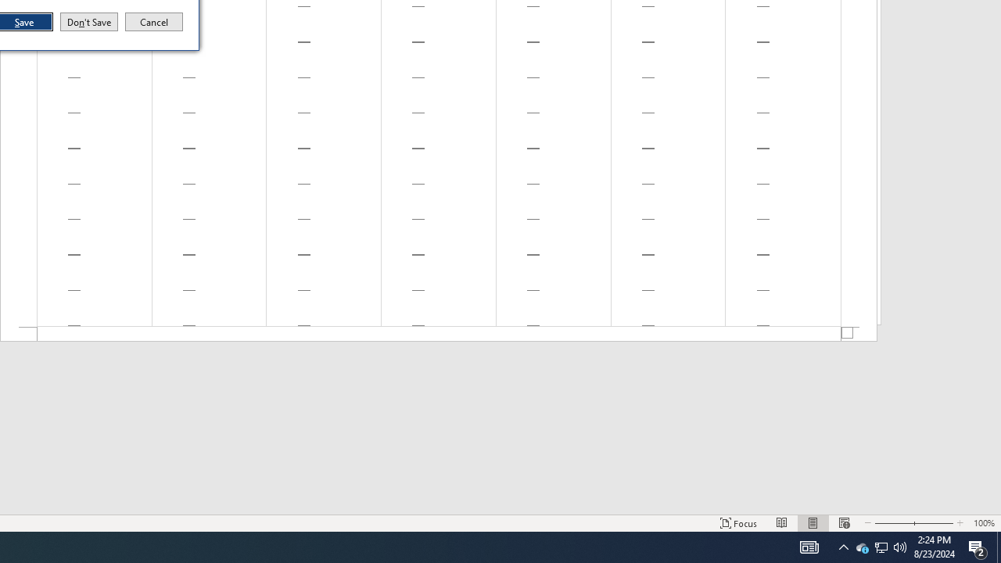 The height and width of the screenshot is (563, 1001). What do you see at coordinates (809, 547) in the screenshot?
I see `Notification Chevron` at bounding box center [809, 547].